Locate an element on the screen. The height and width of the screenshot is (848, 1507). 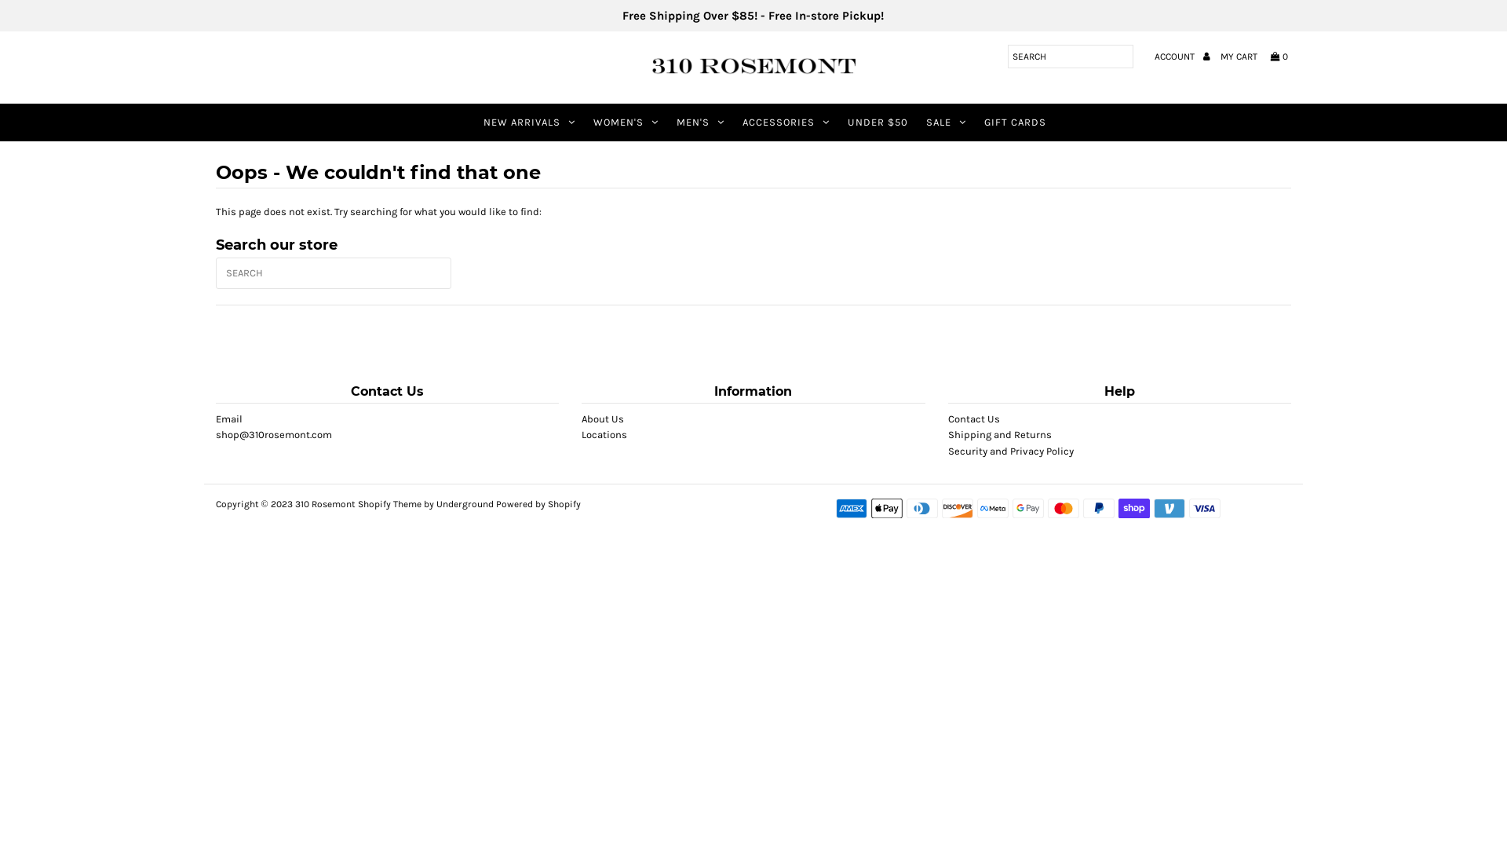
UNDER $50 is located at coordinates (878, 122).